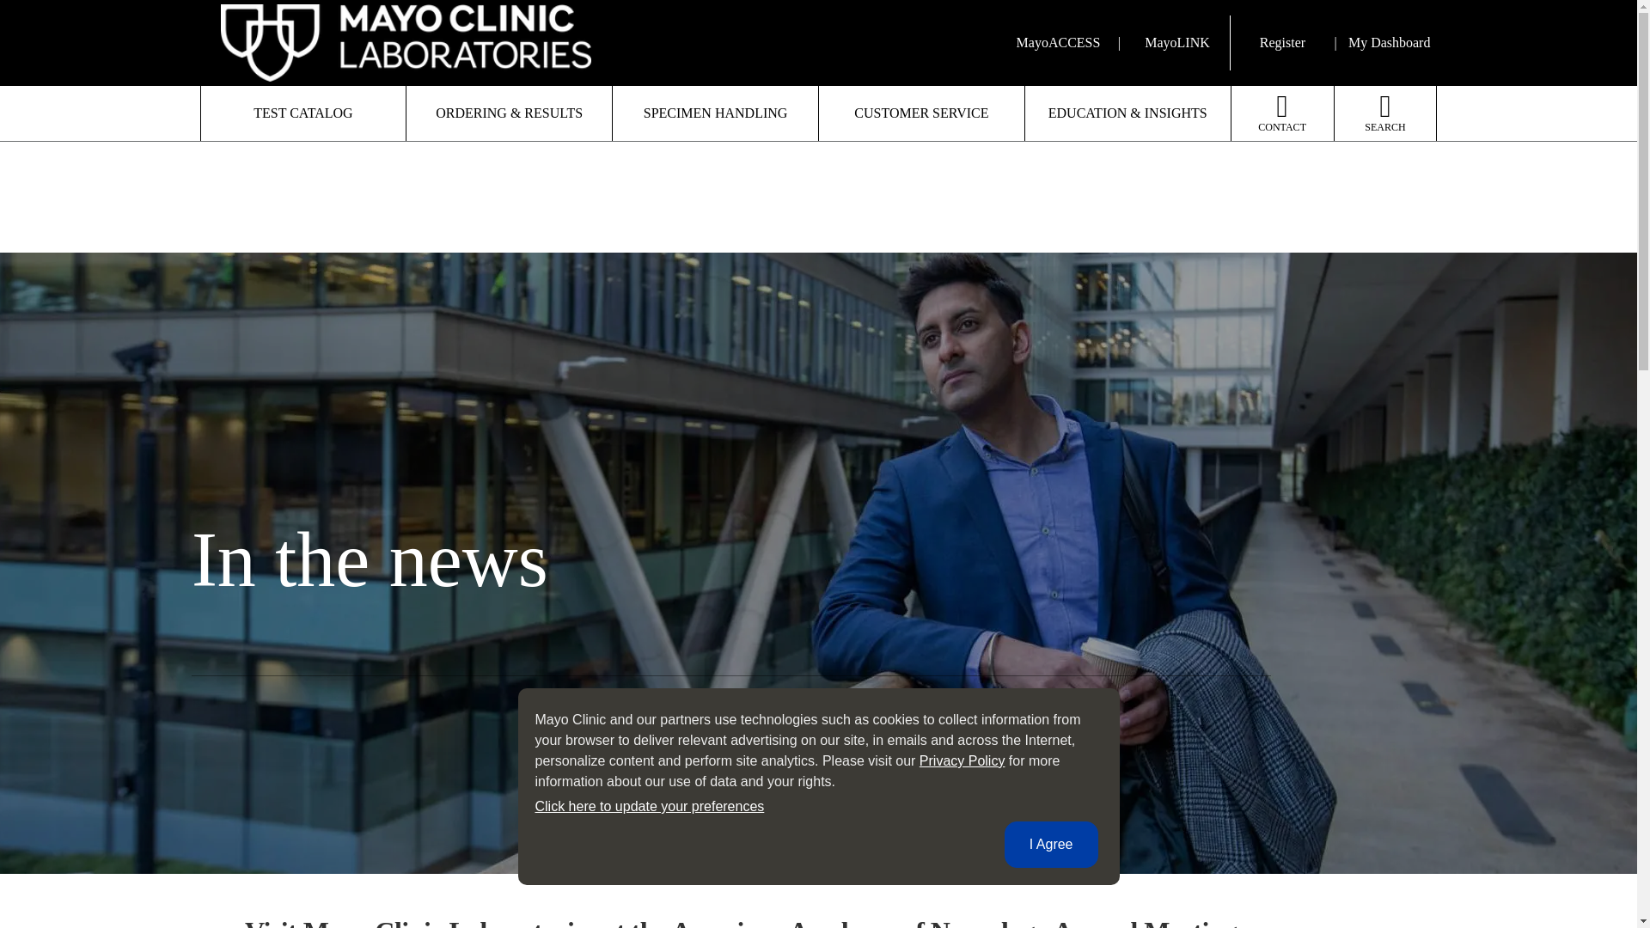  What do you see at coordinates (1282, 43) in the screenshot?
I see `Register` at bounding box center [1282, 43].